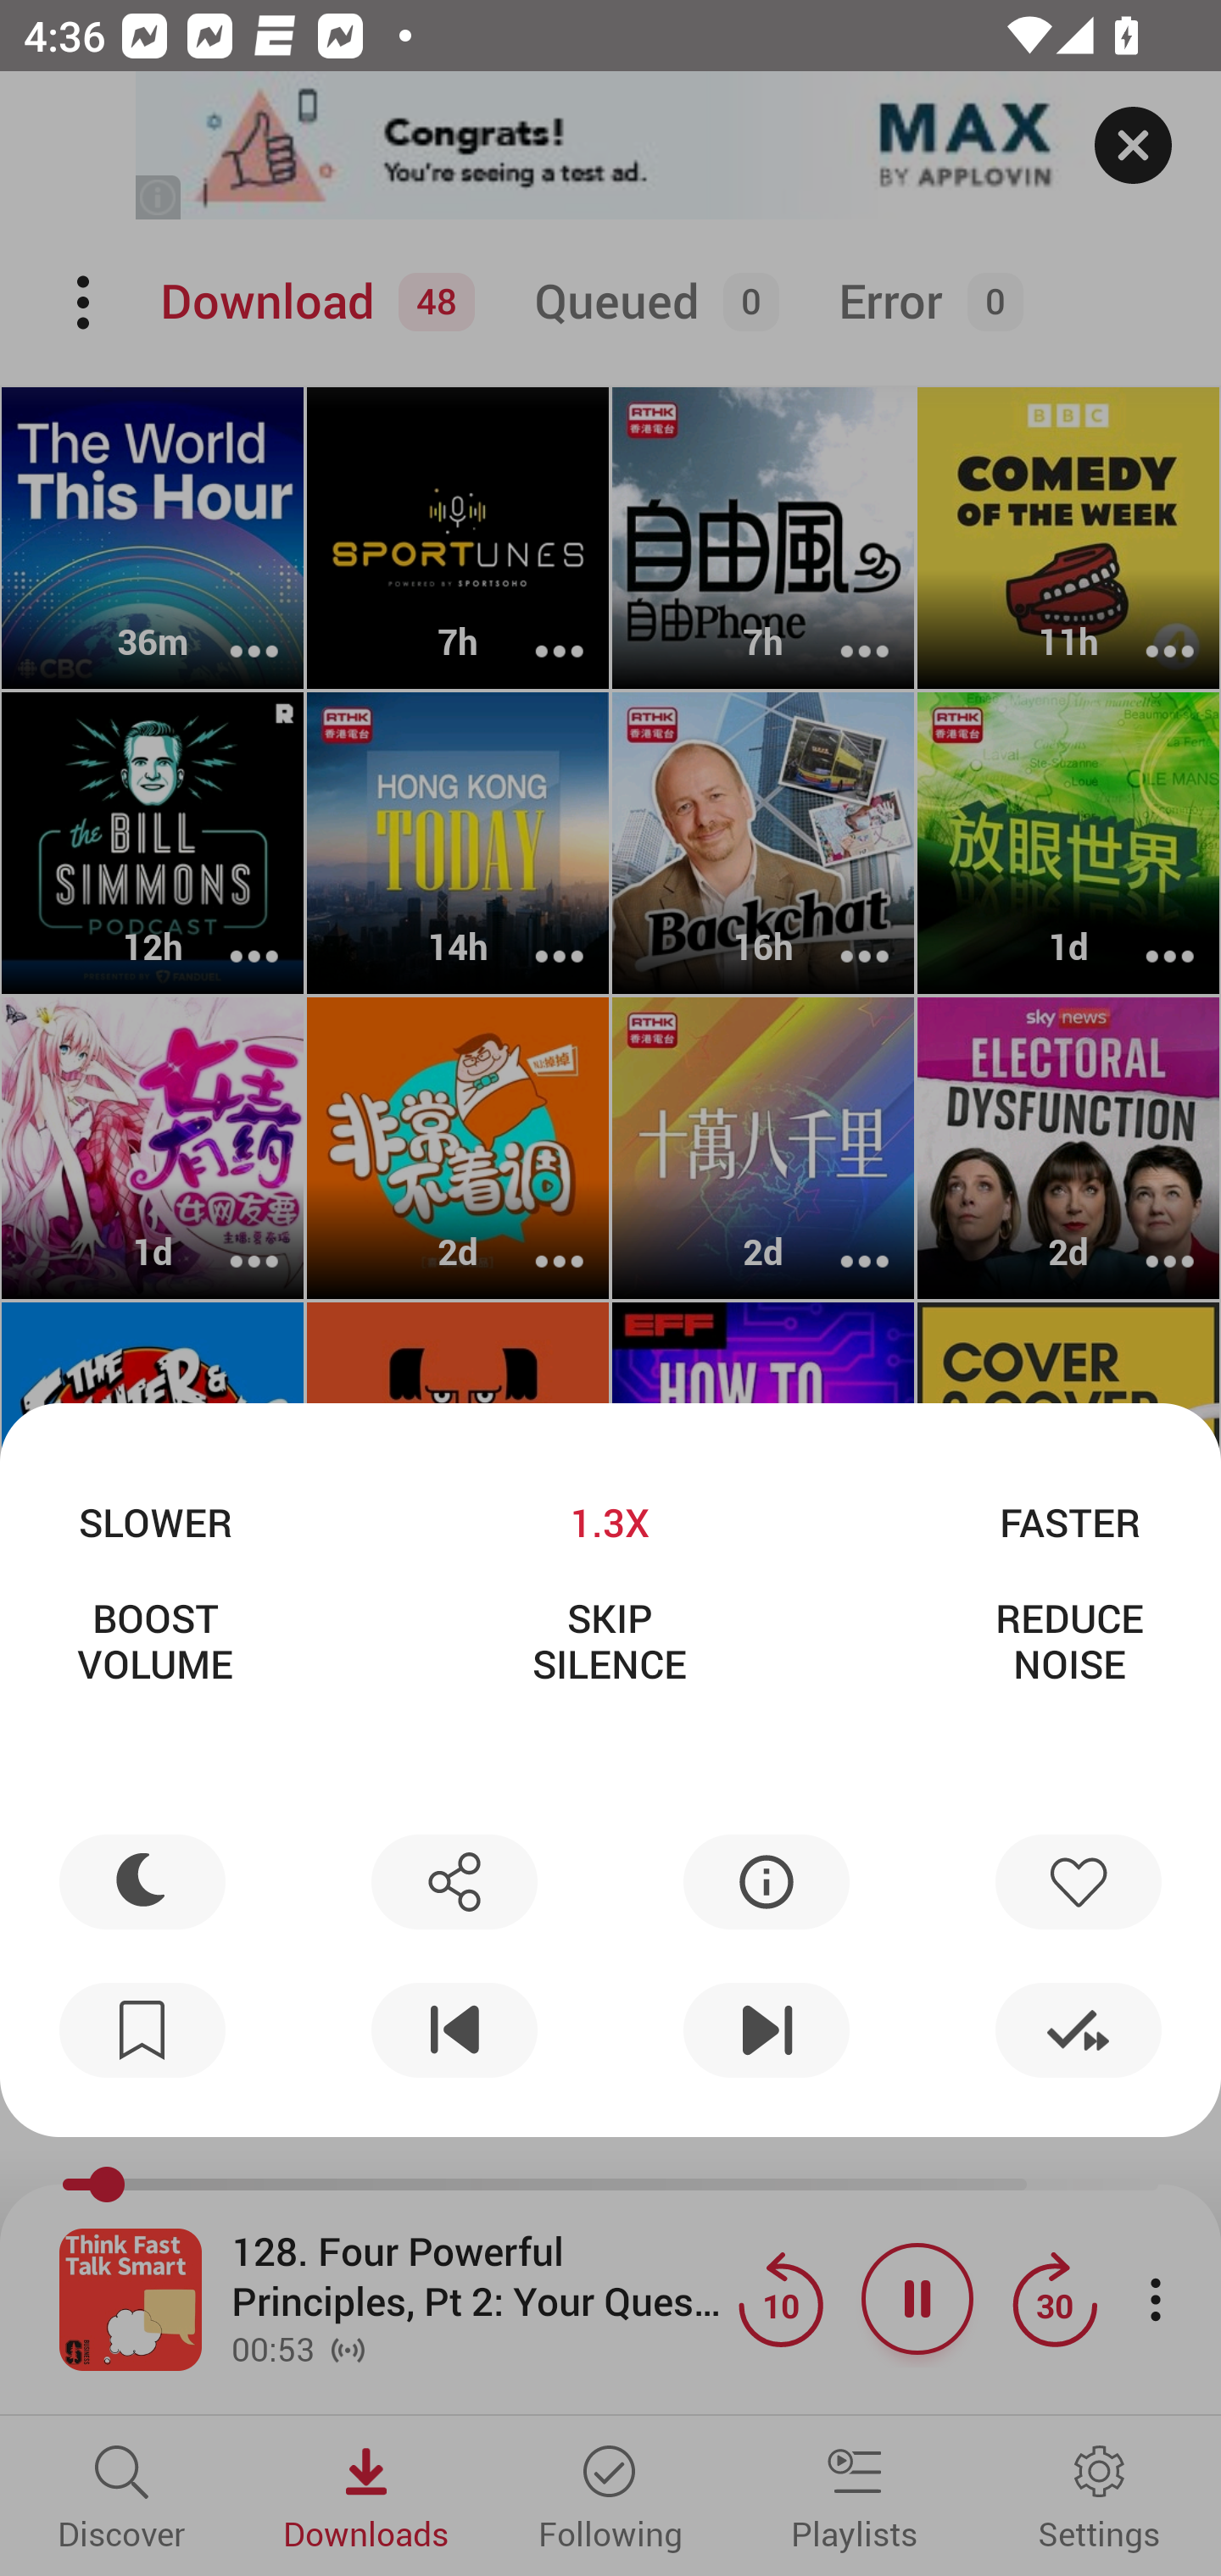 The width and height of the screenshot is (1221, 2576). Describe the element at coordinates (767, 2030) in the screenshot. I see `Next` at that location.